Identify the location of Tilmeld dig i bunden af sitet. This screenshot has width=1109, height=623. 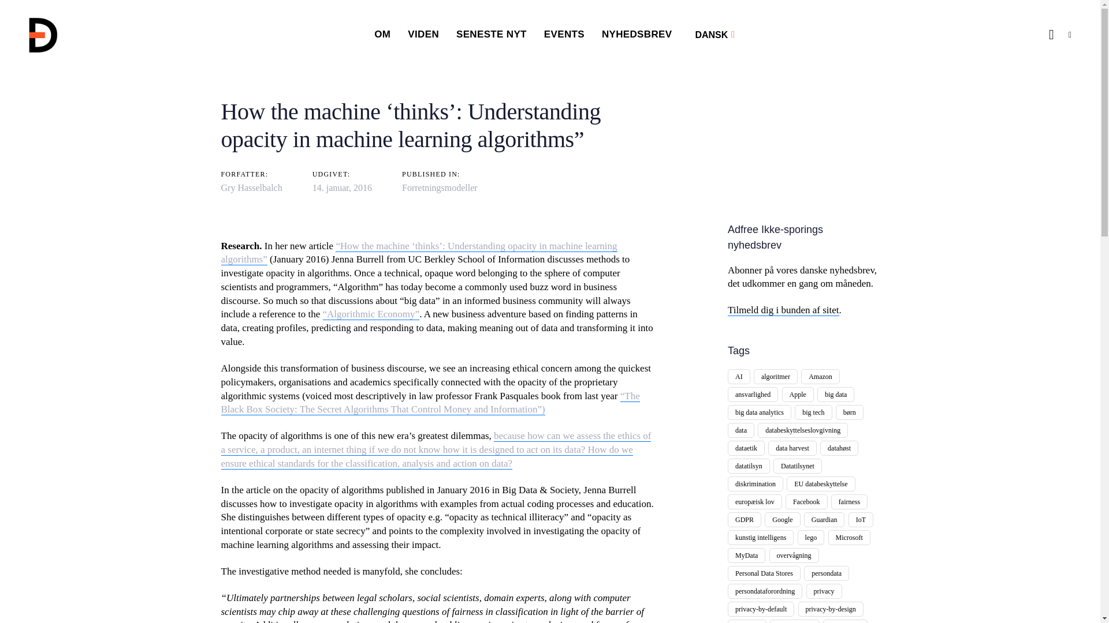
(783, 310).